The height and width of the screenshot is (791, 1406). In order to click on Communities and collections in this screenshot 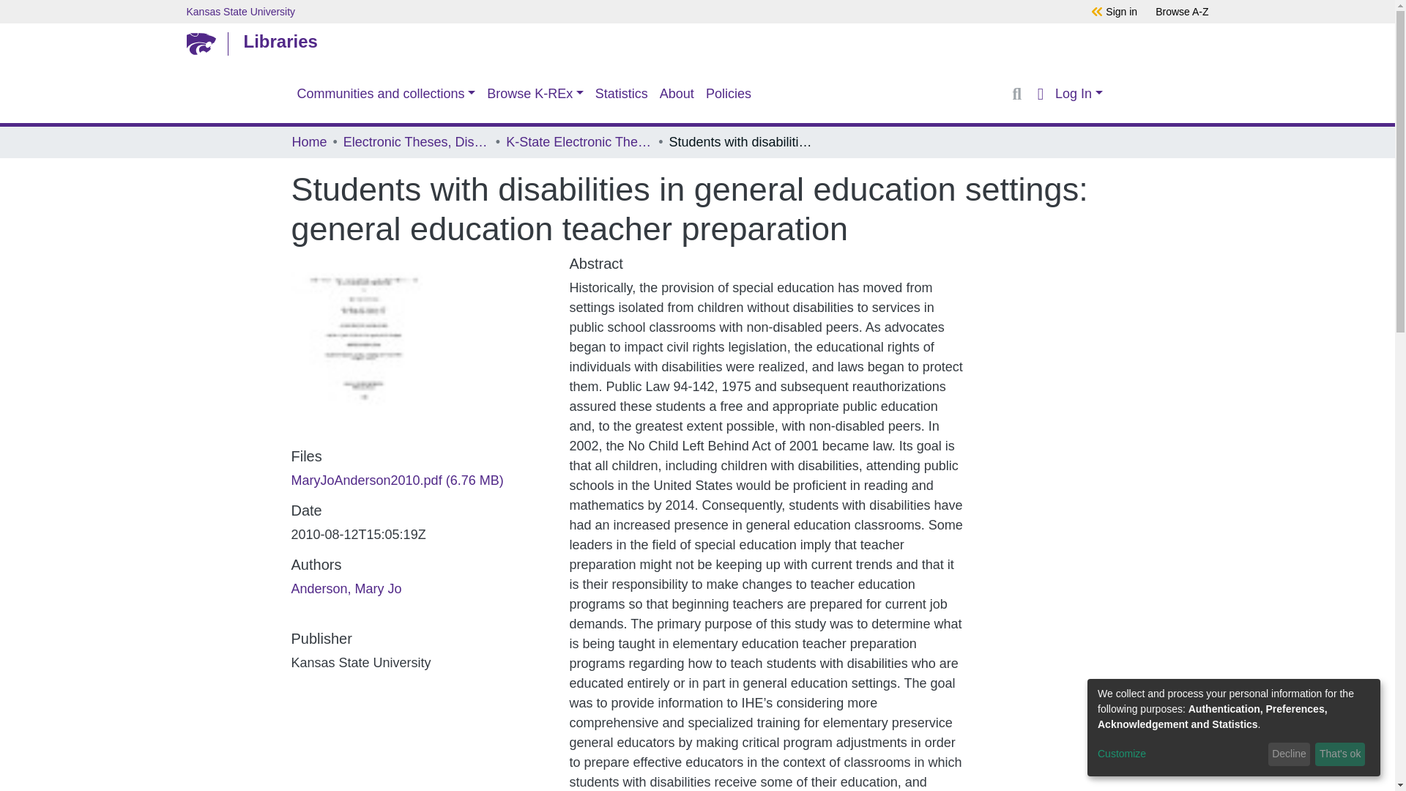, I will do `click(387, 94)`.